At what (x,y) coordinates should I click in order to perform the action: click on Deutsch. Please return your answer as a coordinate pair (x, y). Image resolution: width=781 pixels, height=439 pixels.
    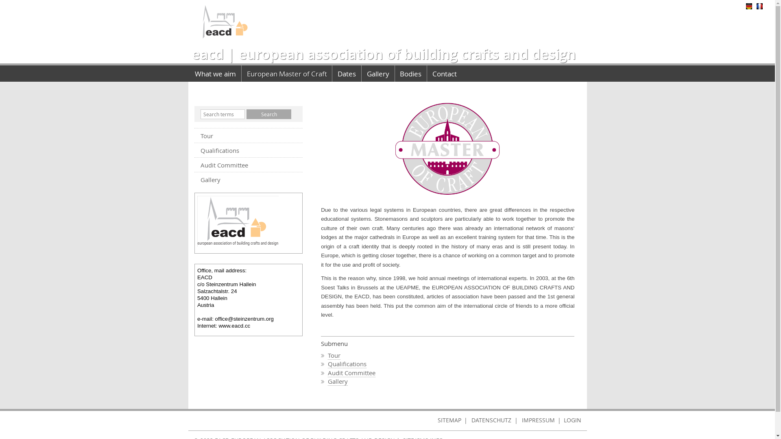
    Looking at the image, I should click on (751, 5).